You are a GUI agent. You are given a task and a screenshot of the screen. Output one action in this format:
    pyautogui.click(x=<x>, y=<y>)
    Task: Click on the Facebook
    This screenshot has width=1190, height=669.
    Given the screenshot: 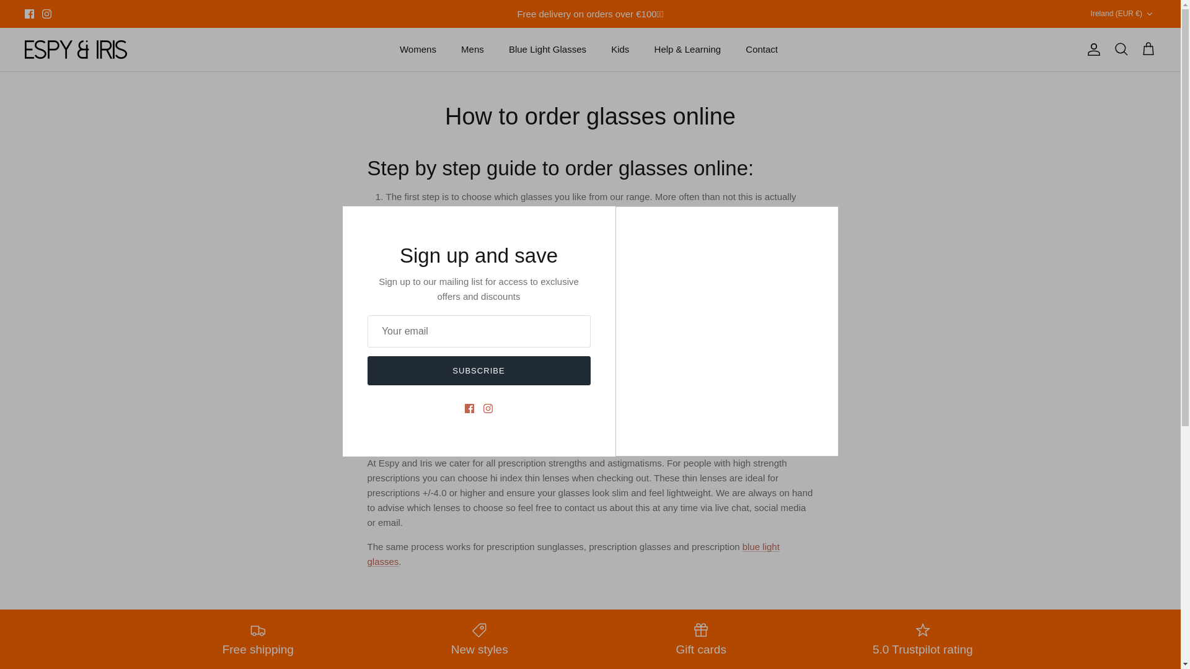 What is the action you would take?
    pyautogui.click(x=30, y=14)
    